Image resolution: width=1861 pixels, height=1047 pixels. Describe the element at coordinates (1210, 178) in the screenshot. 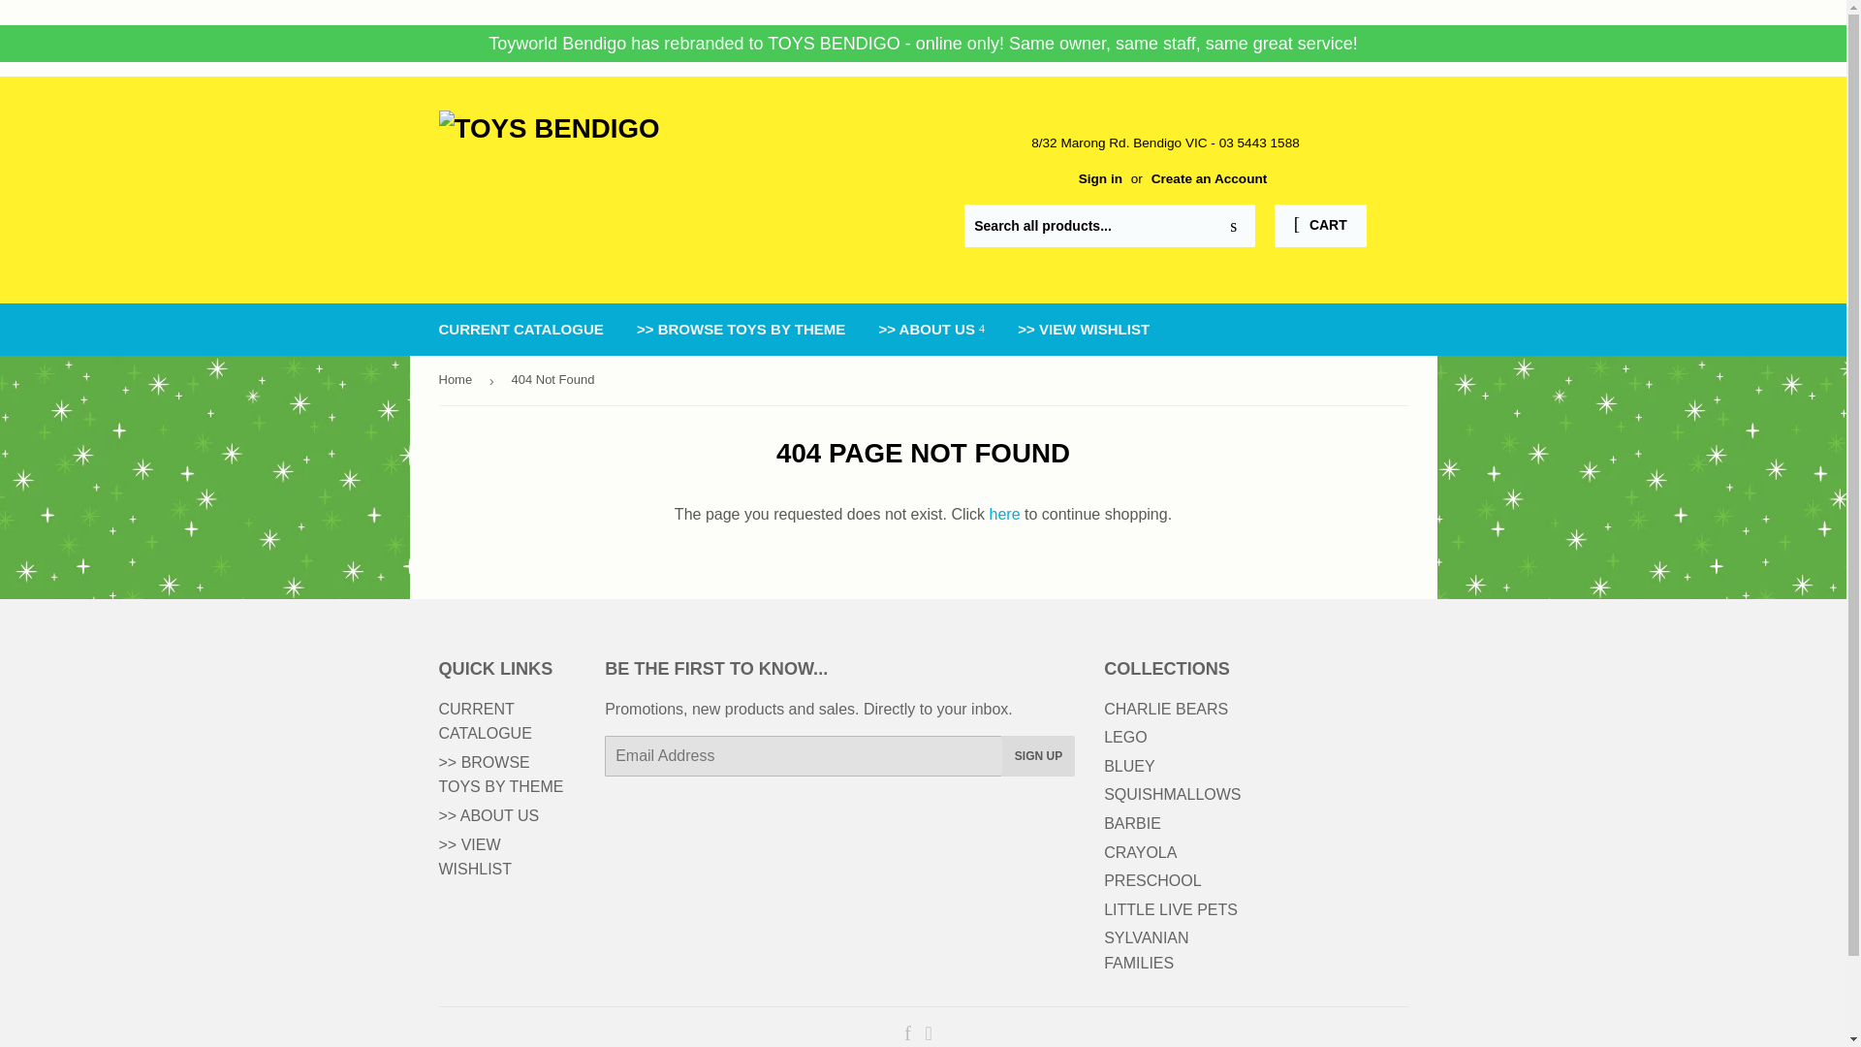

I see `Create an Account` at that location.